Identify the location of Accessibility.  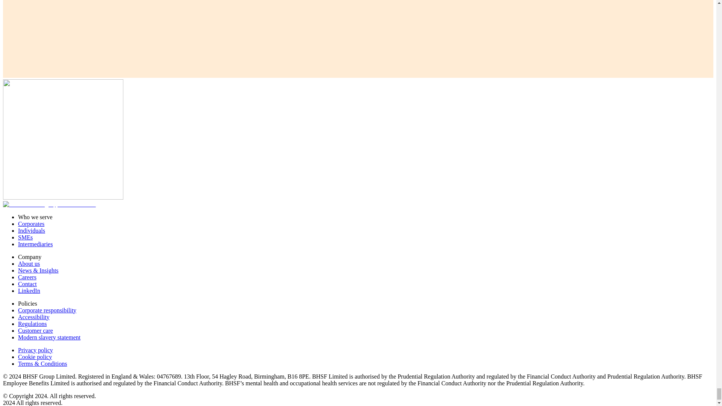
(34, 317).